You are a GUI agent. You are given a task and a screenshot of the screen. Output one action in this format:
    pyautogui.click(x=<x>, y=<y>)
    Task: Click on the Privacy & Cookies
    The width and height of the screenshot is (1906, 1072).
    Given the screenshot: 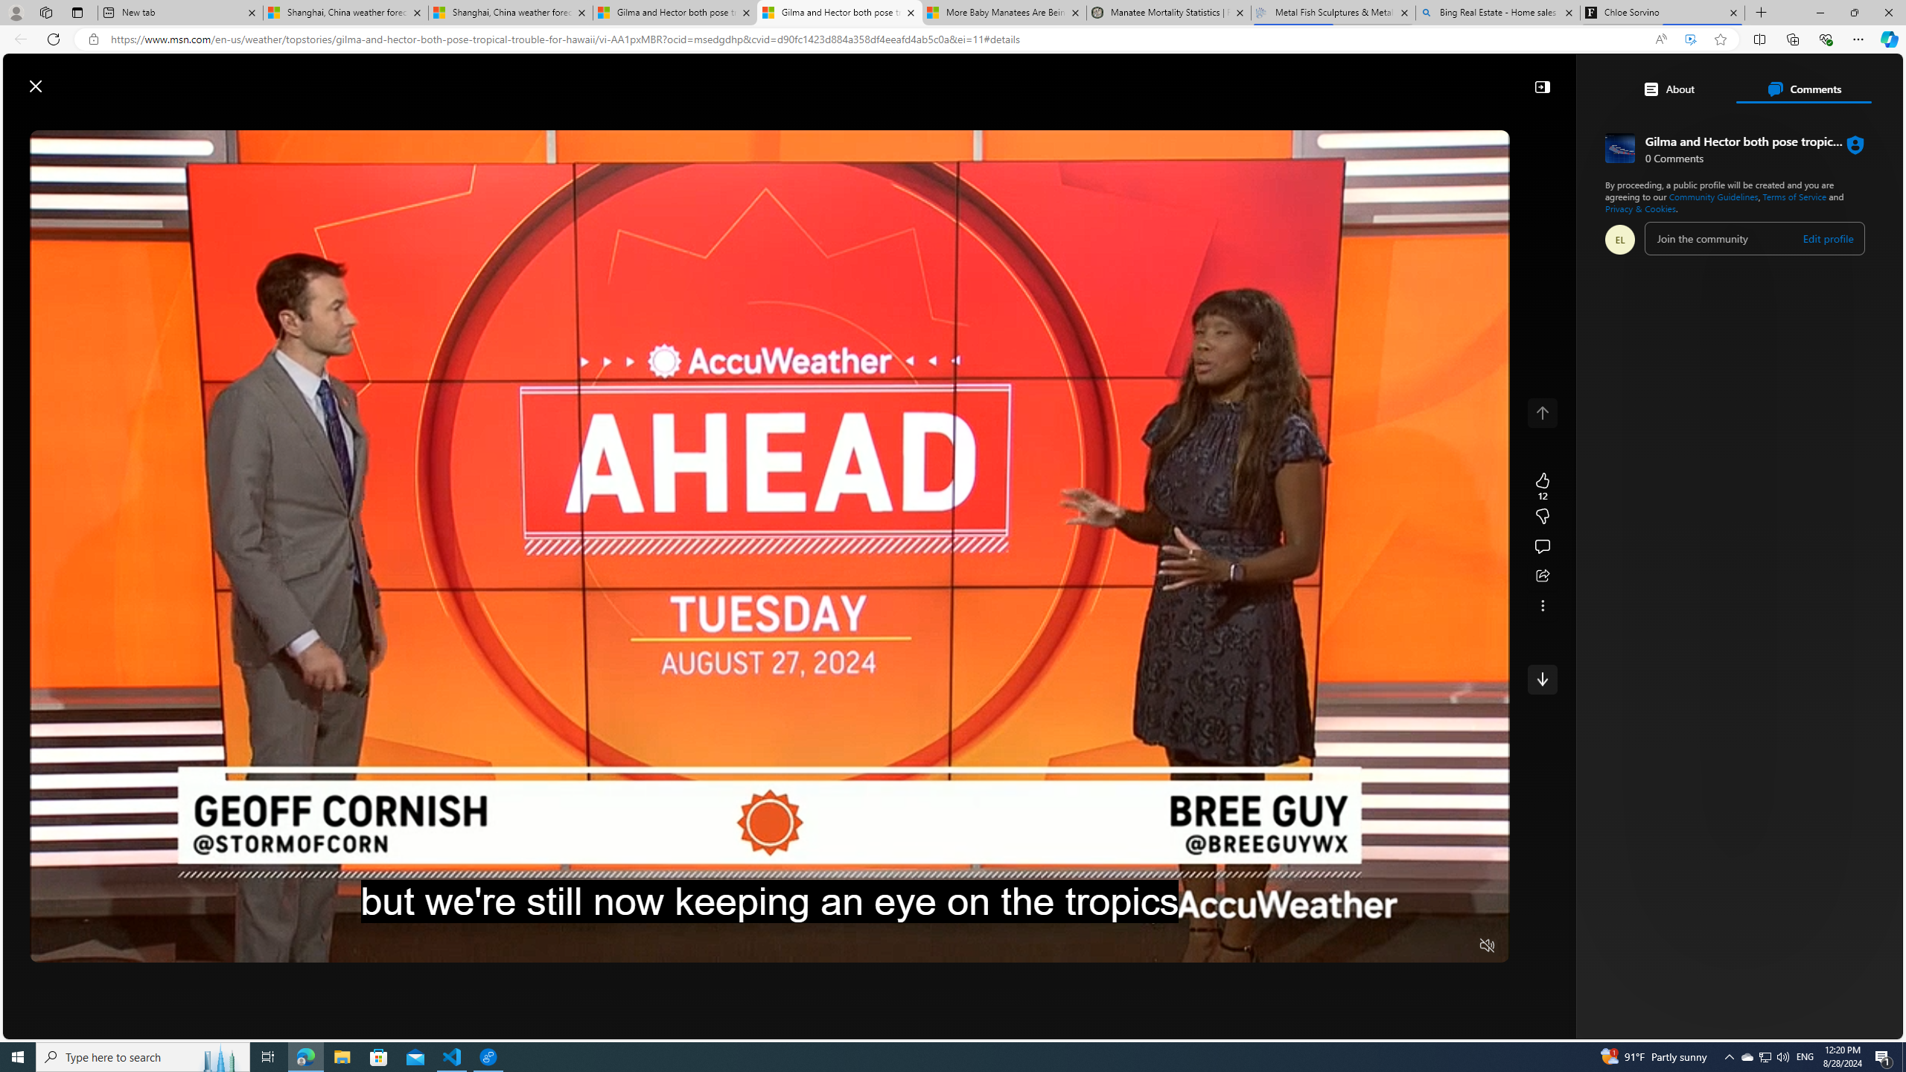 What is the action you would take?
    pyautogui.click(x=1639, y=208)
    